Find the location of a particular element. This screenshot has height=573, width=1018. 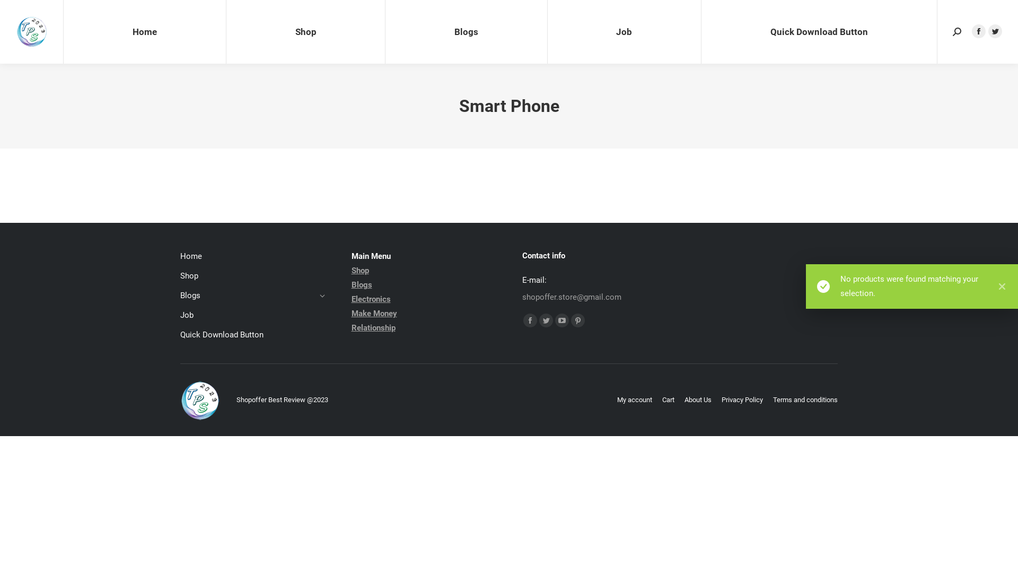

Facebook page opens in new window is located at coordinates (979, 31).